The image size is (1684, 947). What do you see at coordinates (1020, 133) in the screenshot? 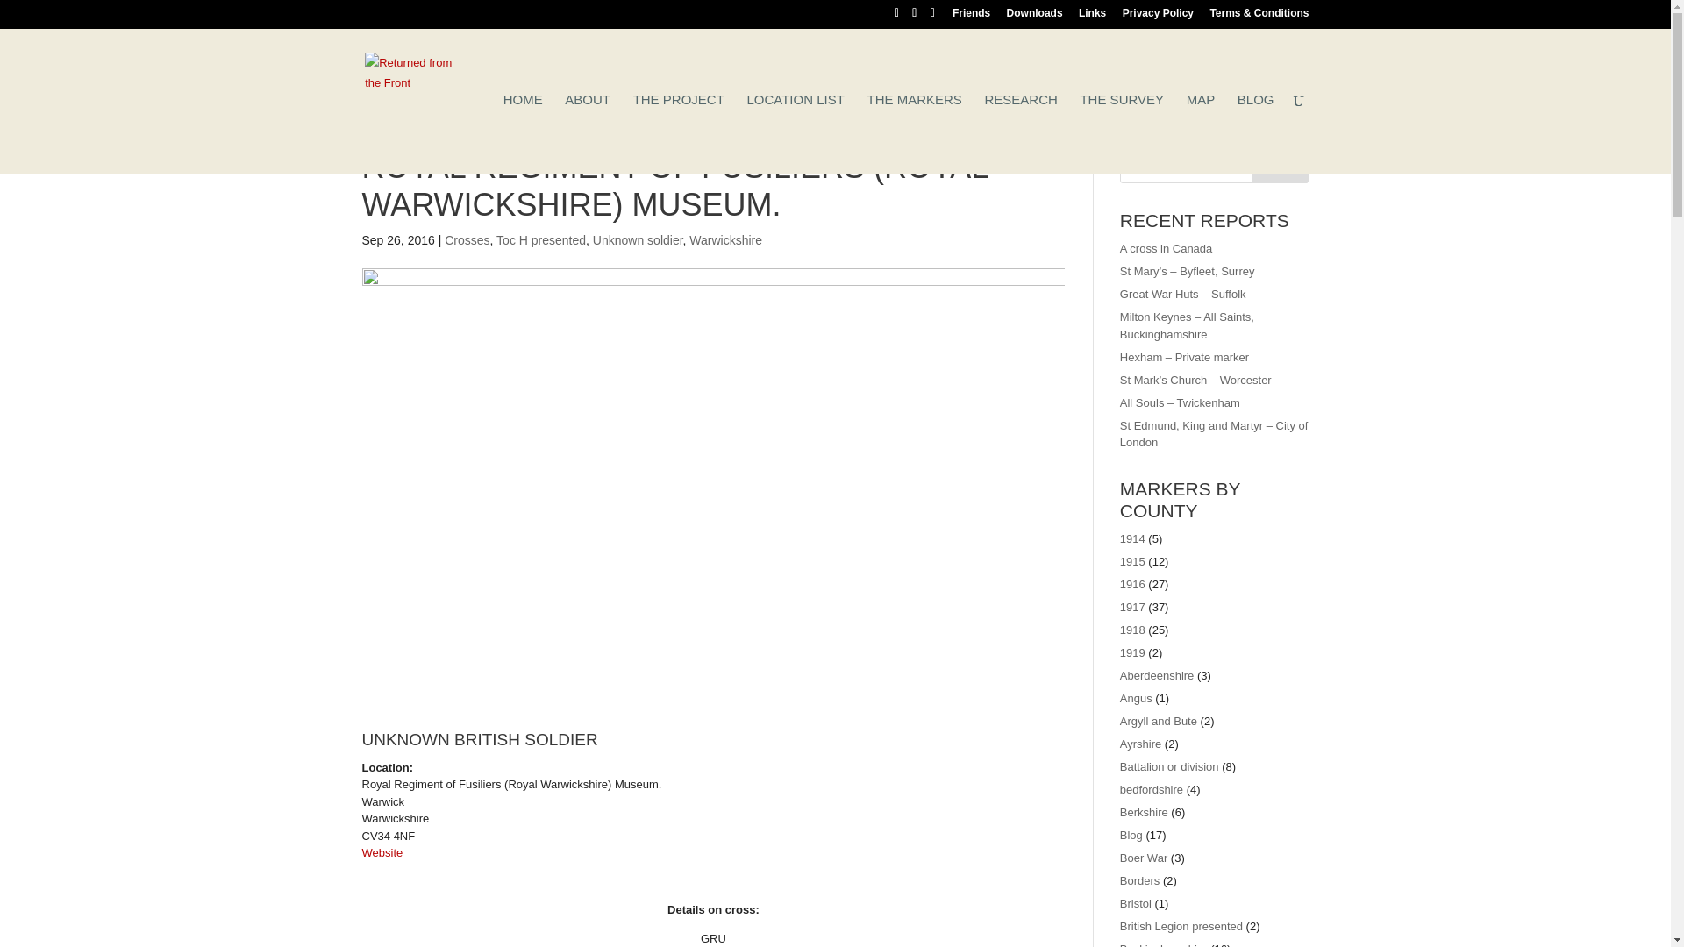
I see `RESEARCH` at bounding box center [1020, 133].